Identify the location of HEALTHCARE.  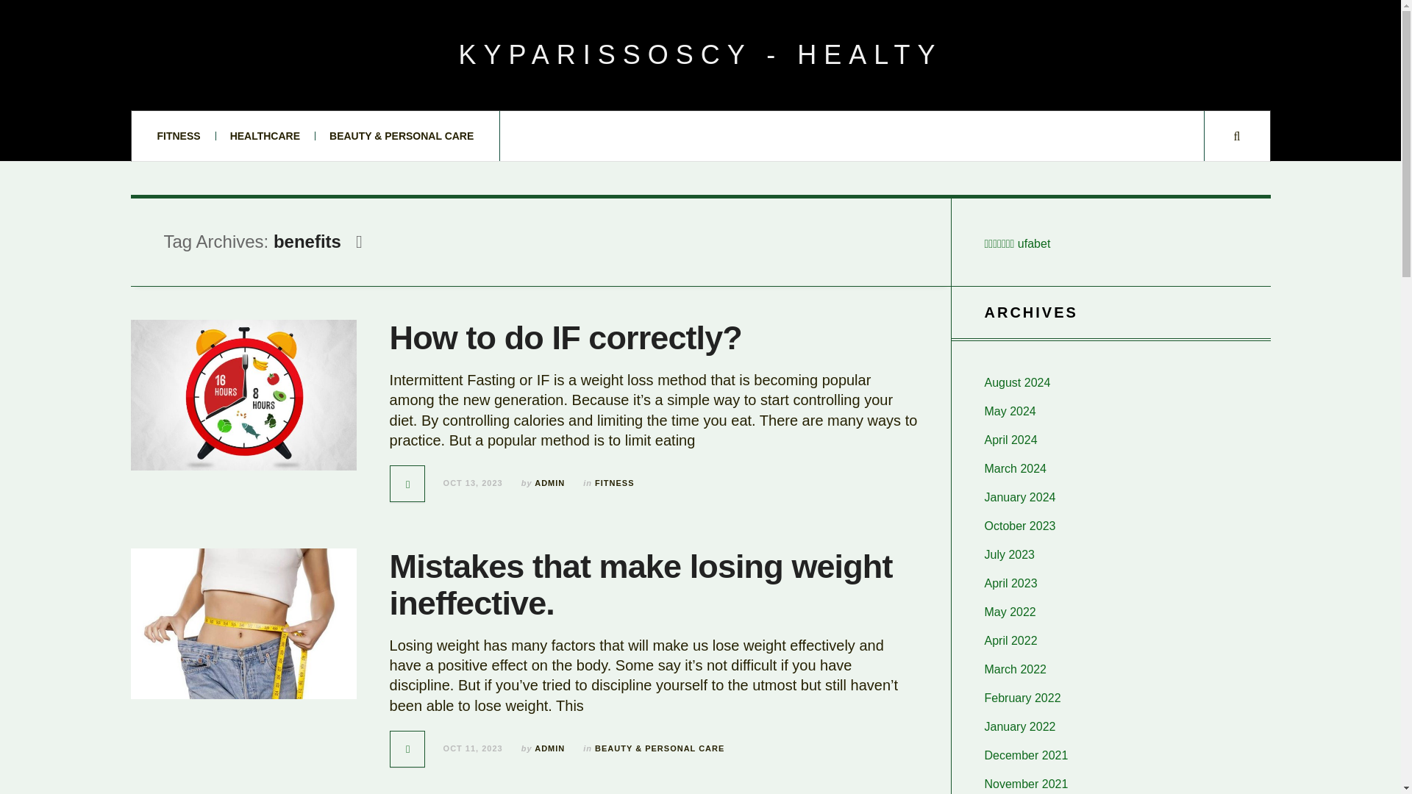
(265, 136).